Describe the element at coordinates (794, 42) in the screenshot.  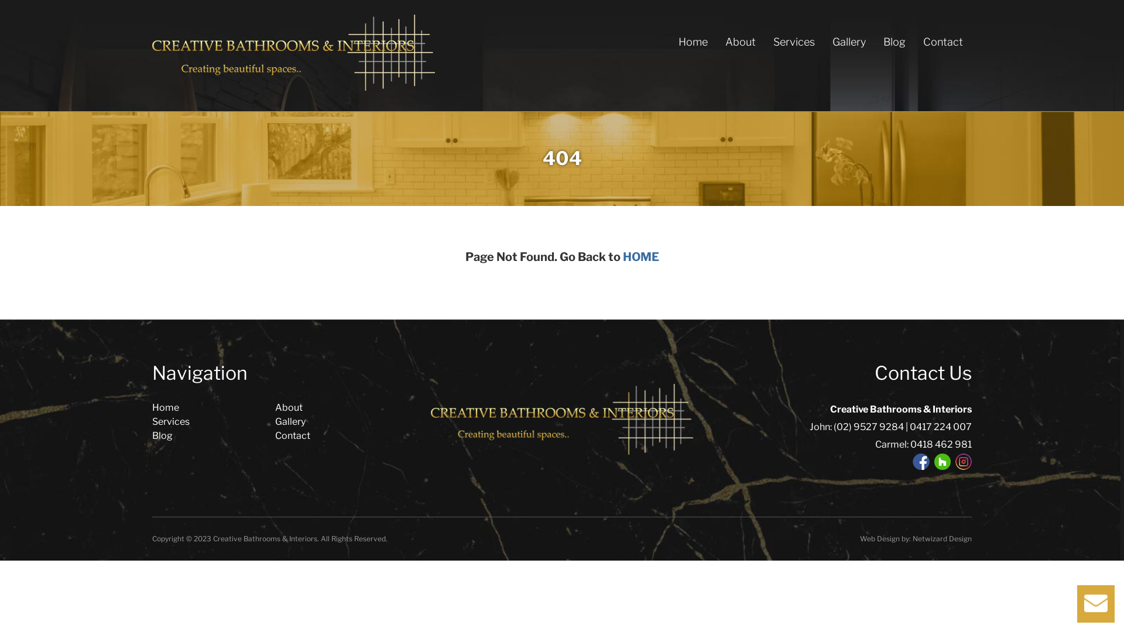
I see `Services` at that location.